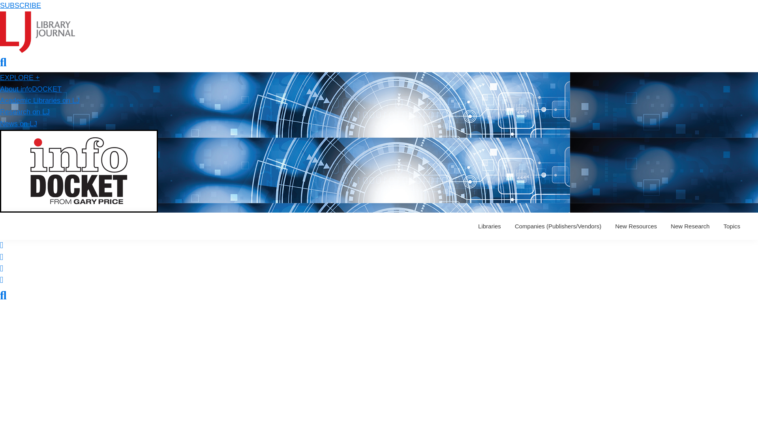 The height and width of the screenshot is (426, 758). I want to click on New Research, so click(690, 226).